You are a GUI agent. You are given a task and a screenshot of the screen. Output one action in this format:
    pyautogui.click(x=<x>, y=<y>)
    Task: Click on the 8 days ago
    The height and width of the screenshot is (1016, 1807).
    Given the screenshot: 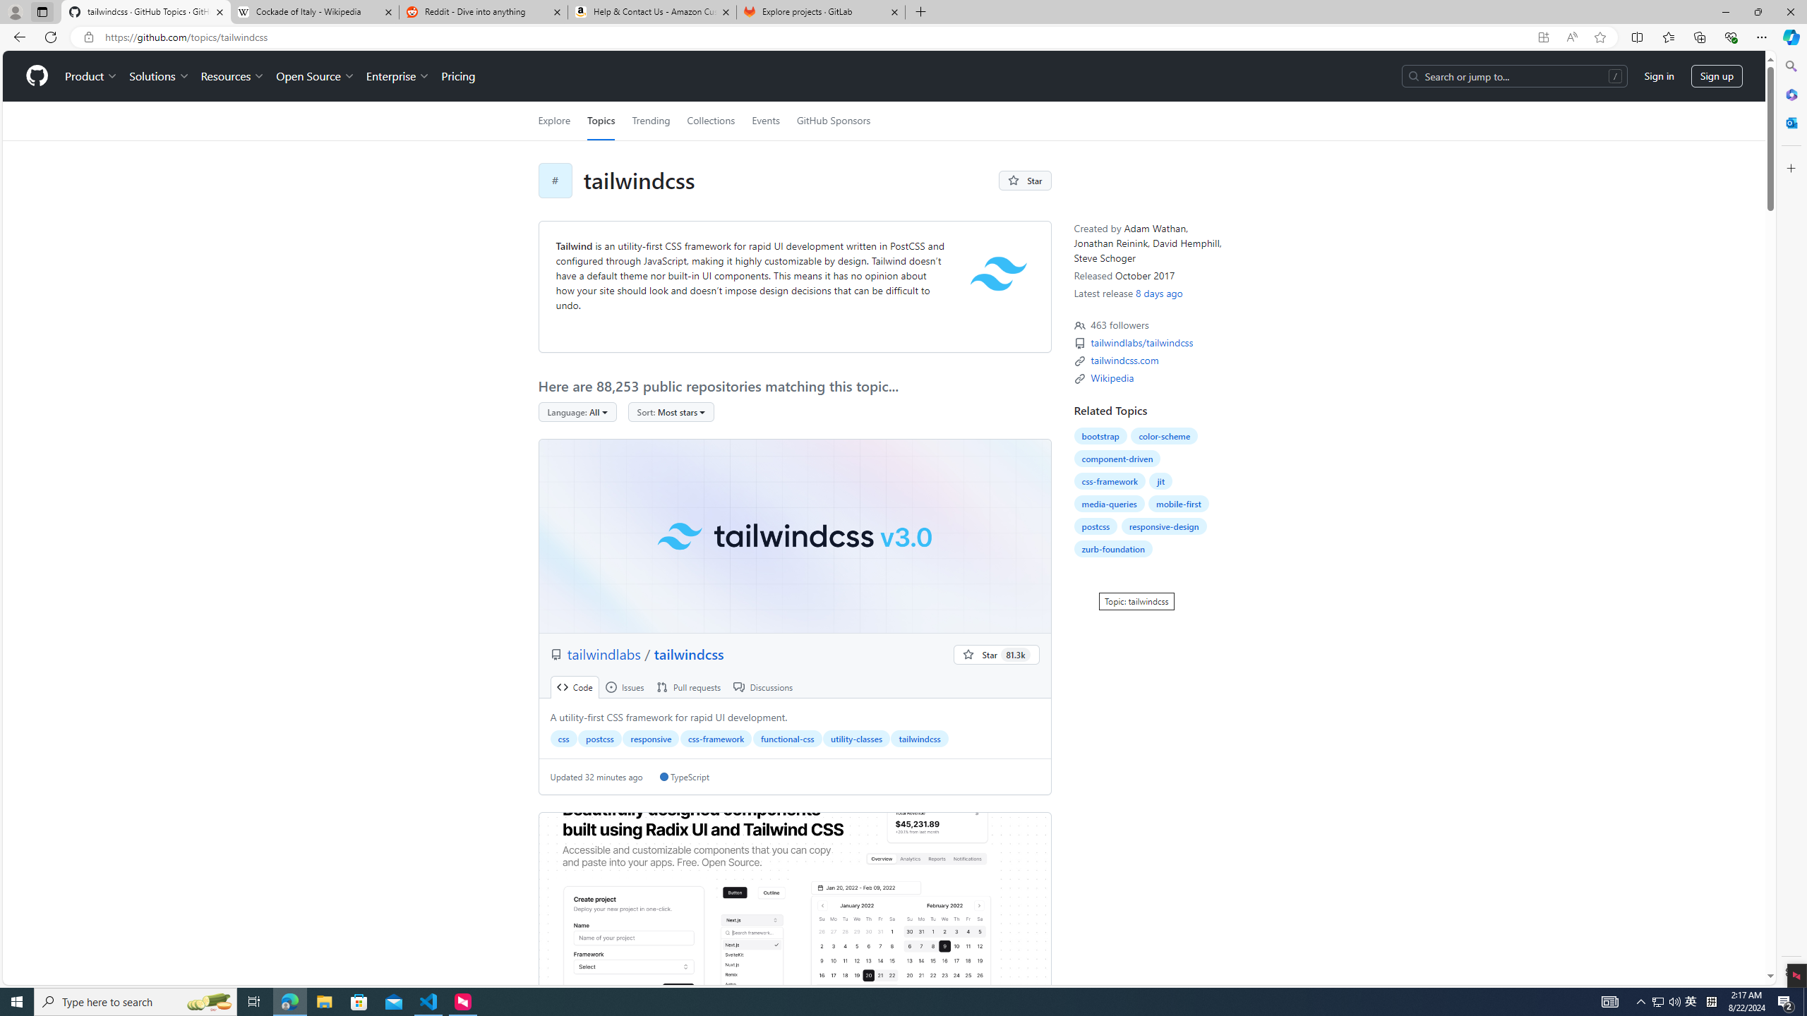 What is the action you would take?
    pyautogui.click(x=1159, y=293)
    